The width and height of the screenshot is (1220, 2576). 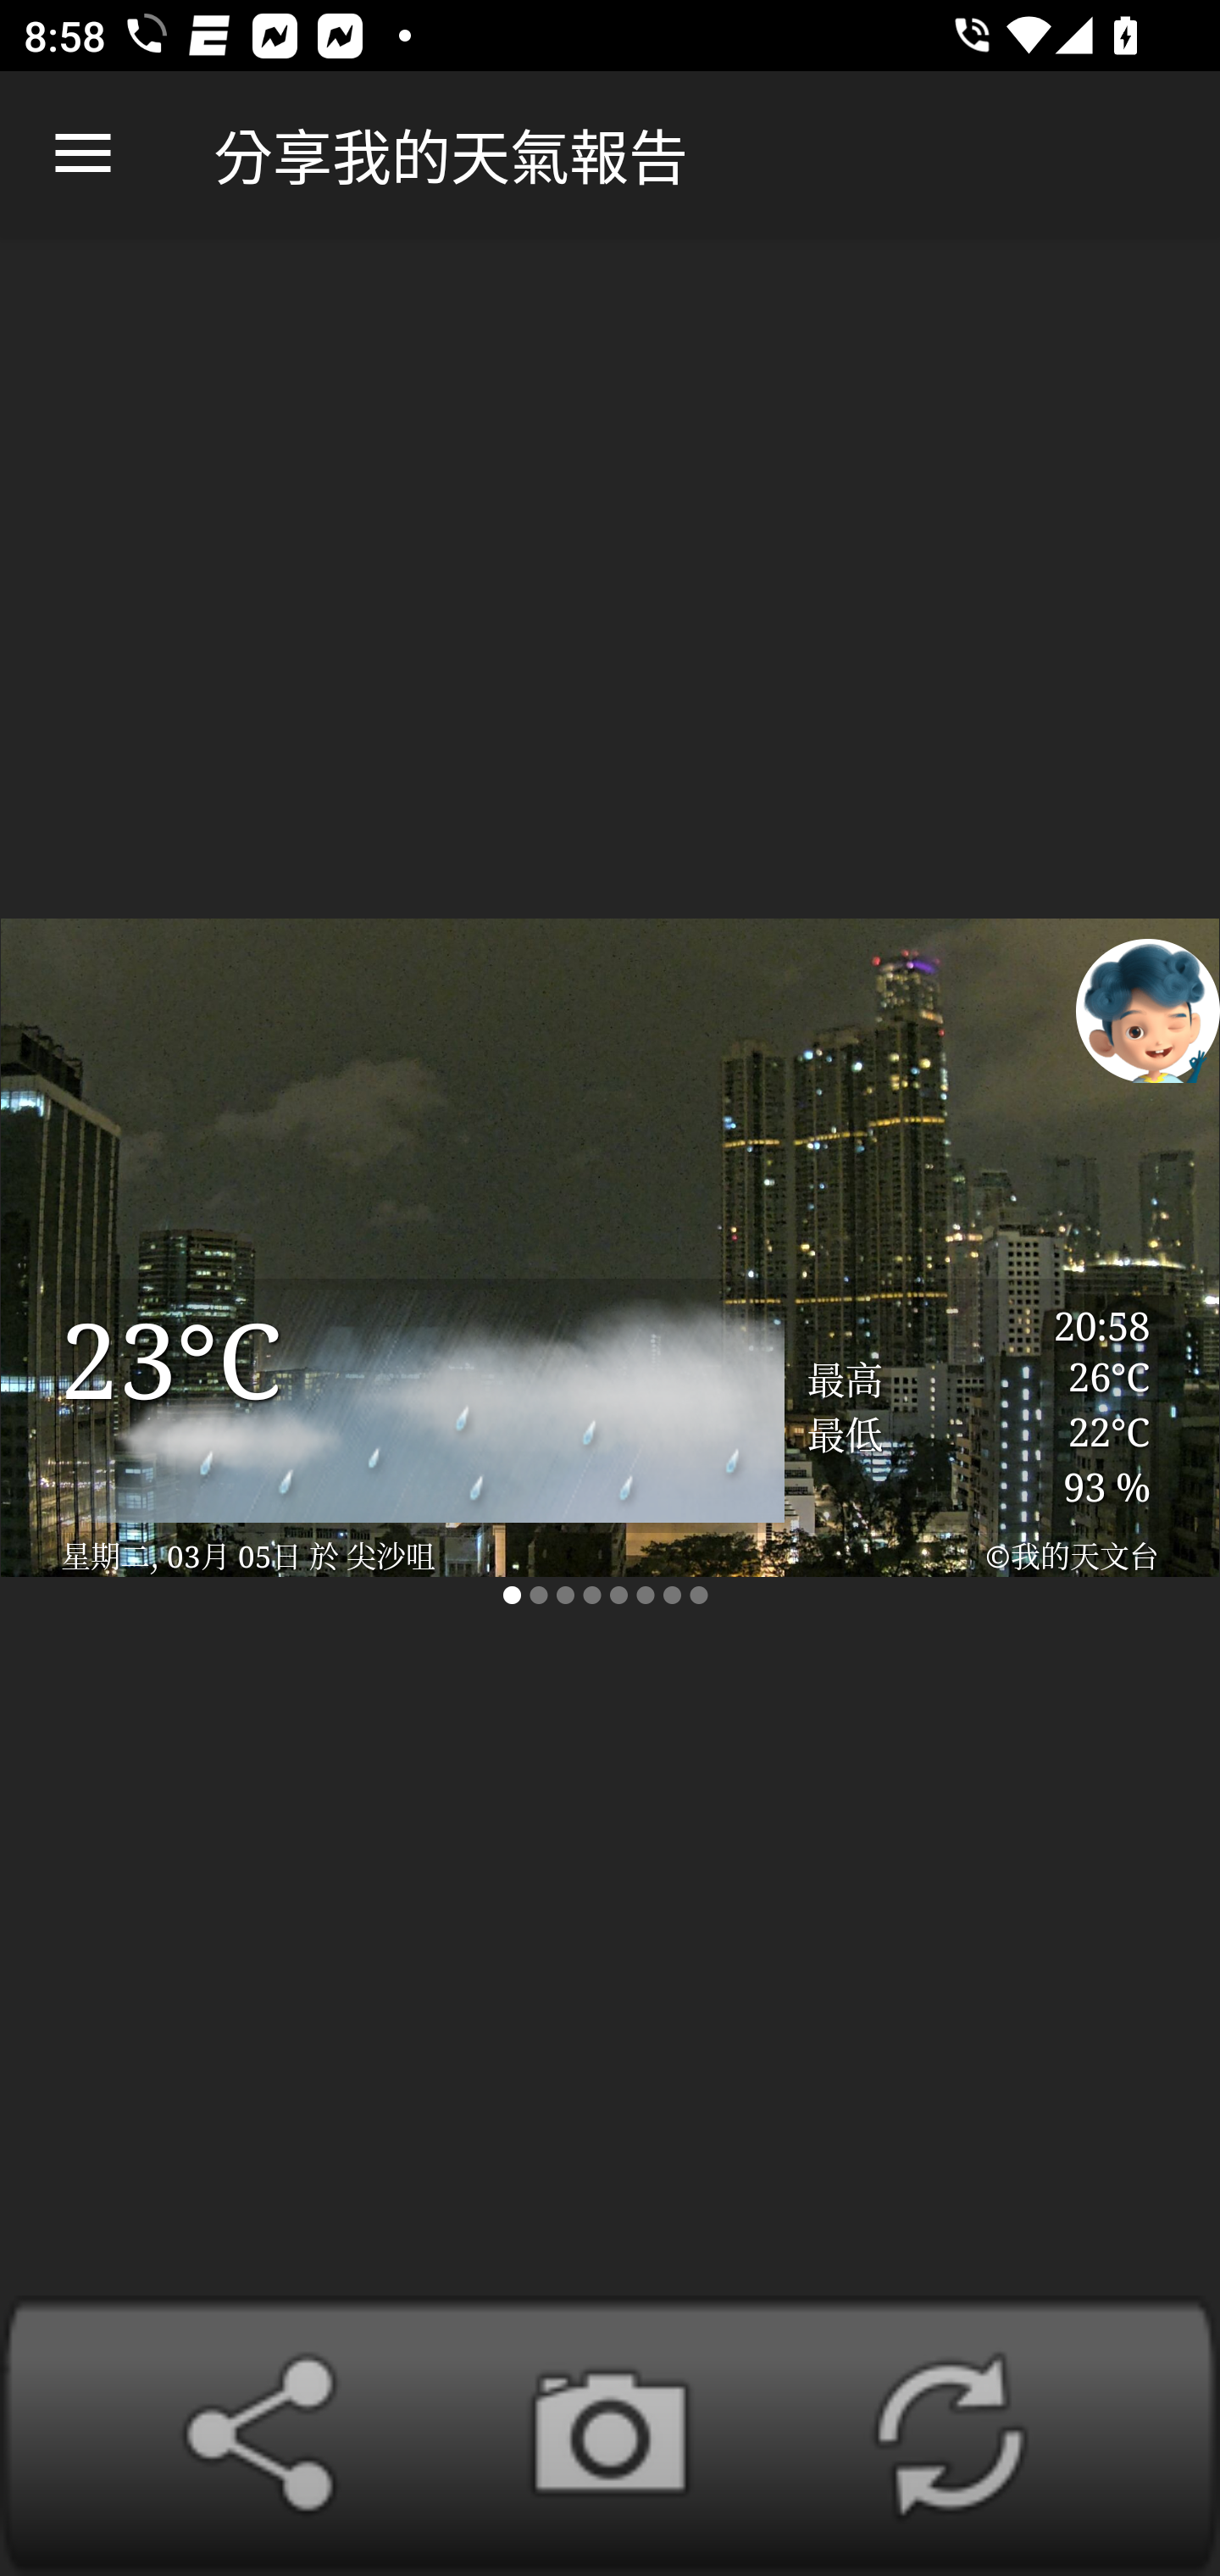 What do you see at coordinates (1148, 1009) in the screenshot?
I see `聊天機械人` at bounding box center [1148, 1009].